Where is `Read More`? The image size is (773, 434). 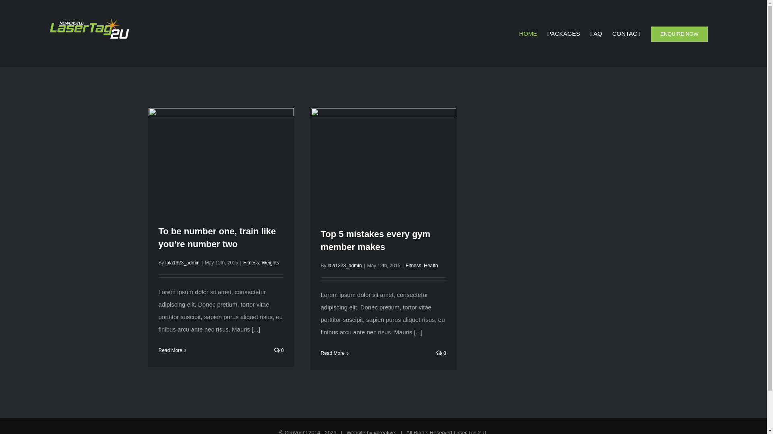 Read More is located at coordinates (171, 350).